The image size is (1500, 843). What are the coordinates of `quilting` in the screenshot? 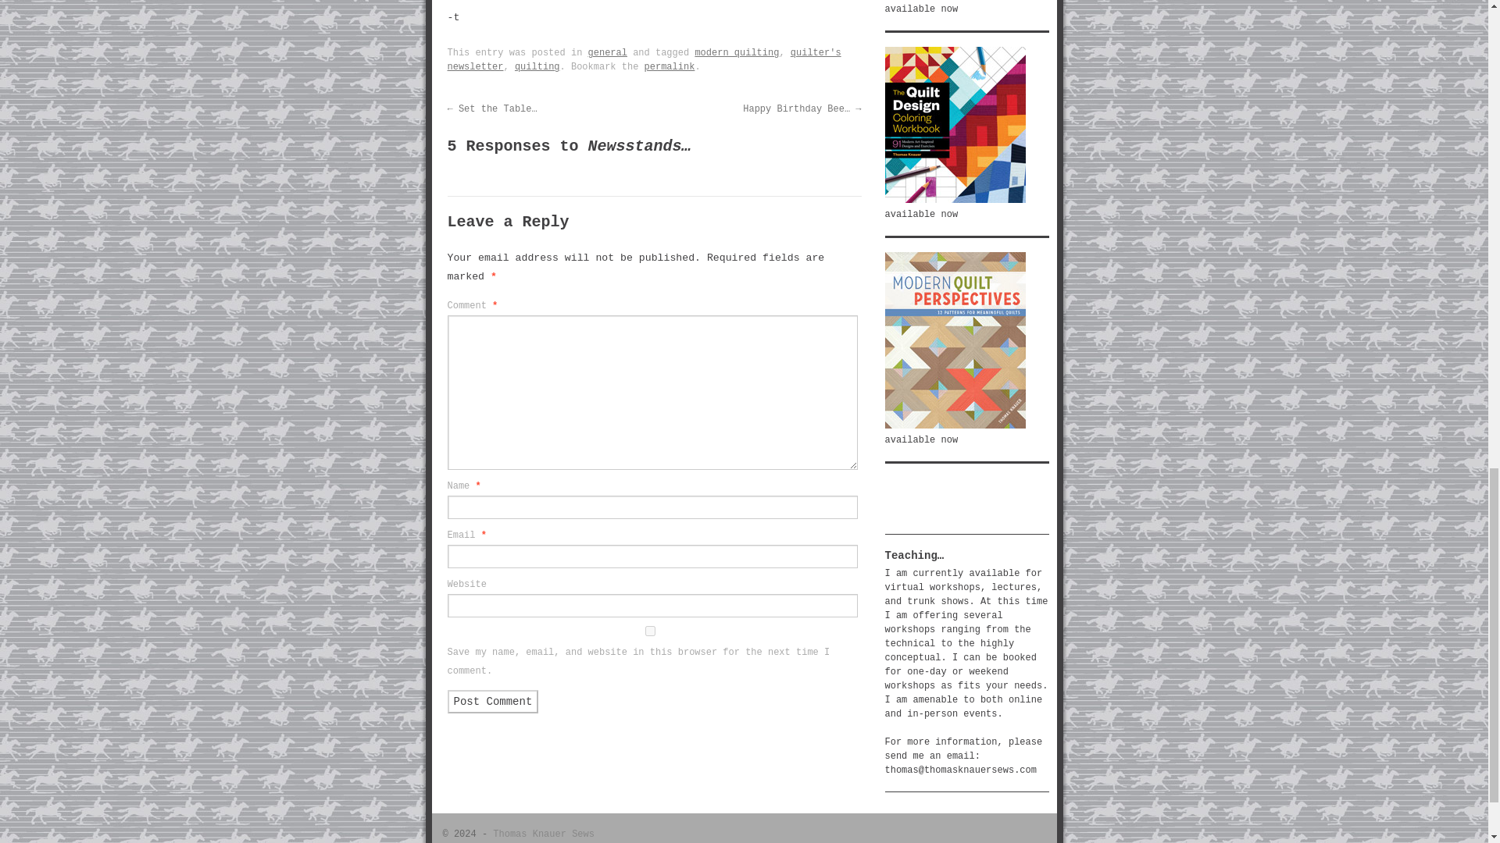 It's located at (537, 66).